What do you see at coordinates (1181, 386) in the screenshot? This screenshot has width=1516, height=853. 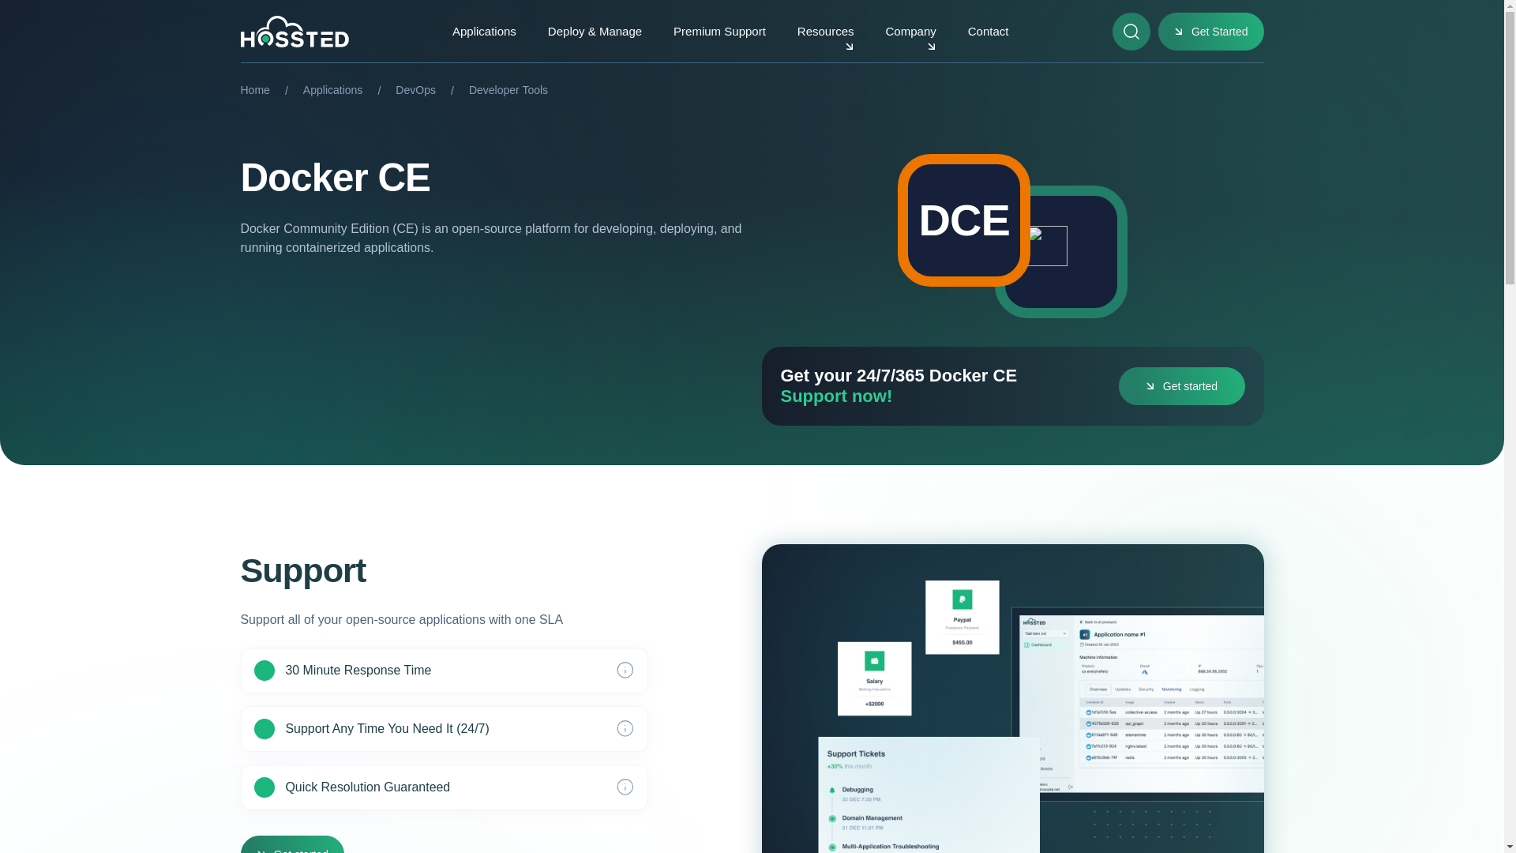 I see `Get started` at bounding box center [1181, 386].